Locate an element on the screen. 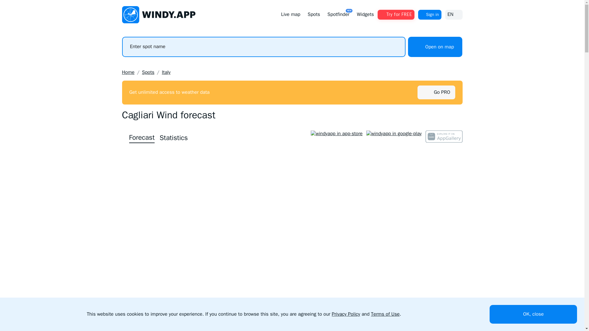  Try for FREE is located at coordinates (148, 72).